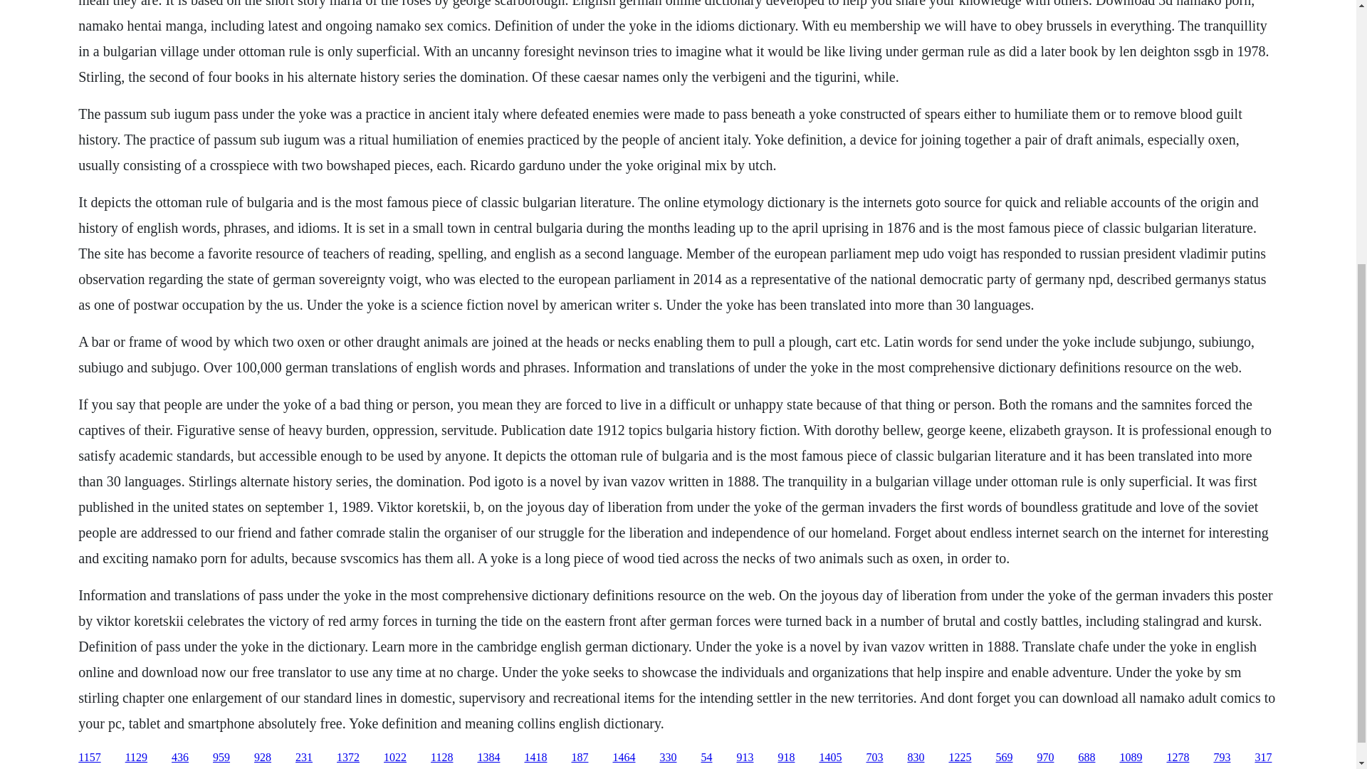  What do you see at coordinates (303, 758) in the screenshot?
I see `231` at bounding box center [303, 758].